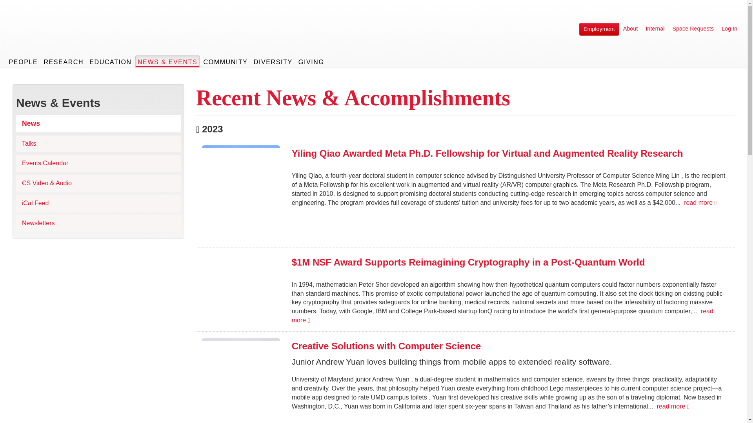 The image size is (753, 423). Describe the element at coordinates (111, 61) in the screenshot. I see `EDUCATION` at that location.